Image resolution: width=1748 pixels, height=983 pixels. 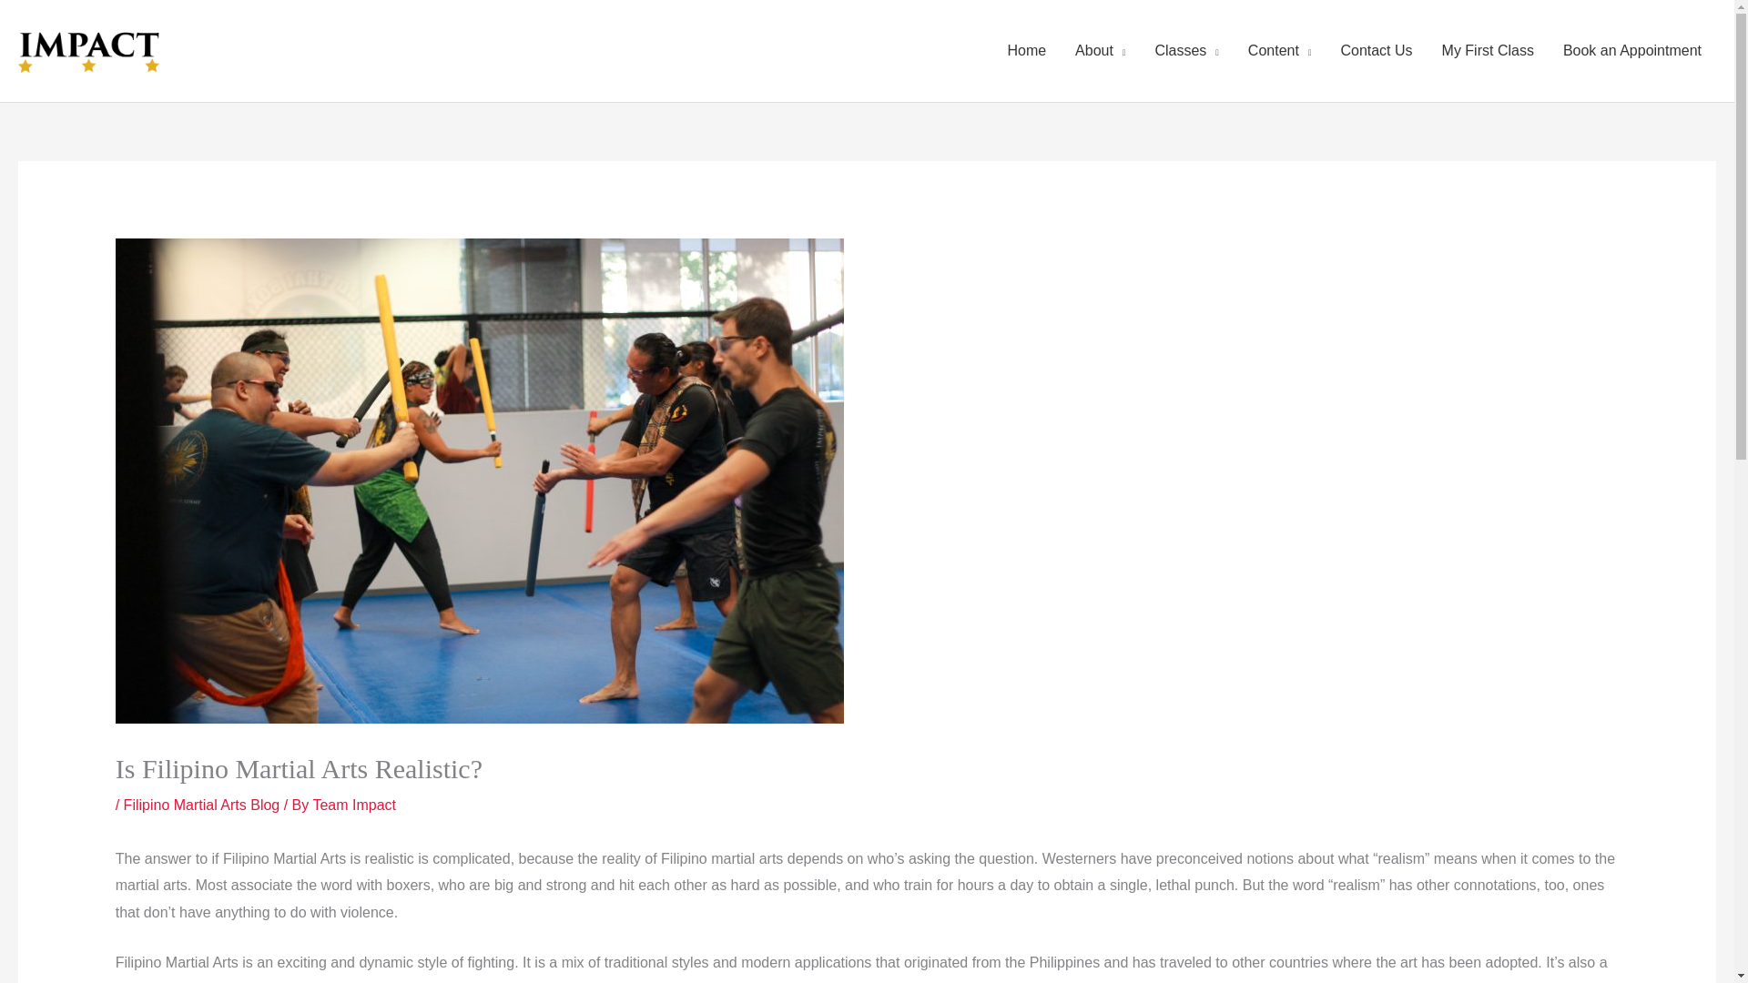 I want to click on Filipino Martial Arts Blog, so click(x=202, y=805).